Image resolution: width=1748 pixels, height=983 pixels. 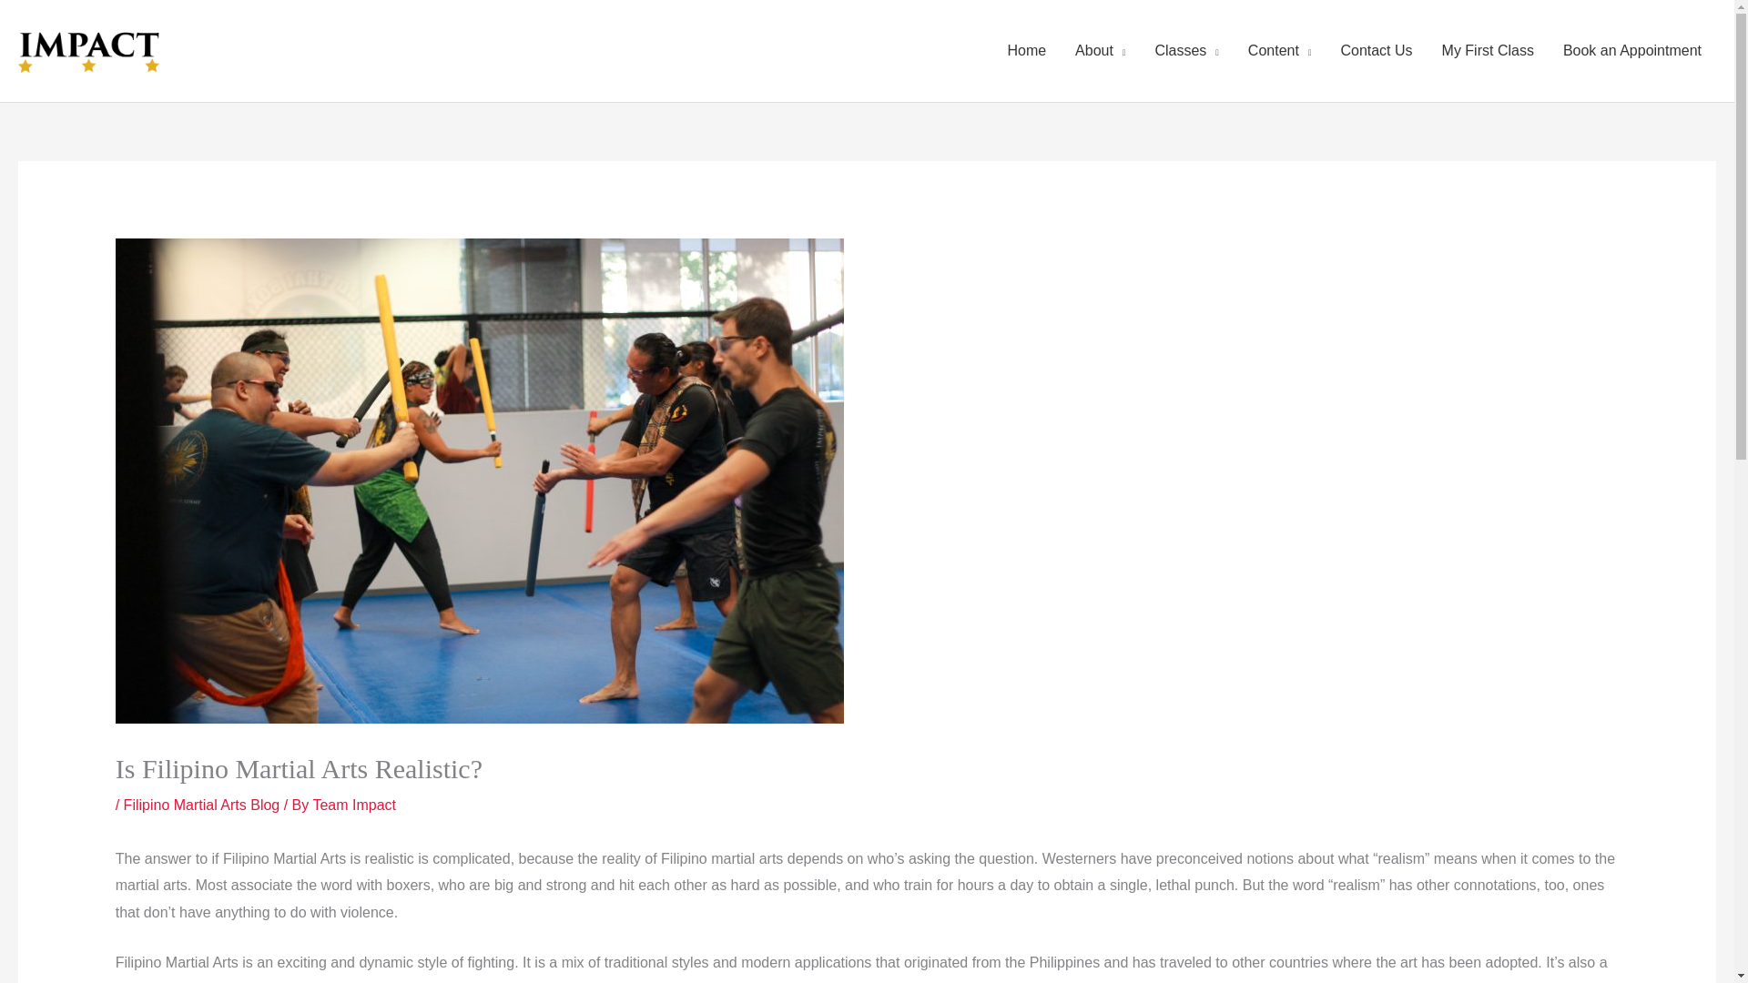 I want to click on Filipino Martial Arts Blog, so click(x=202, y=805).